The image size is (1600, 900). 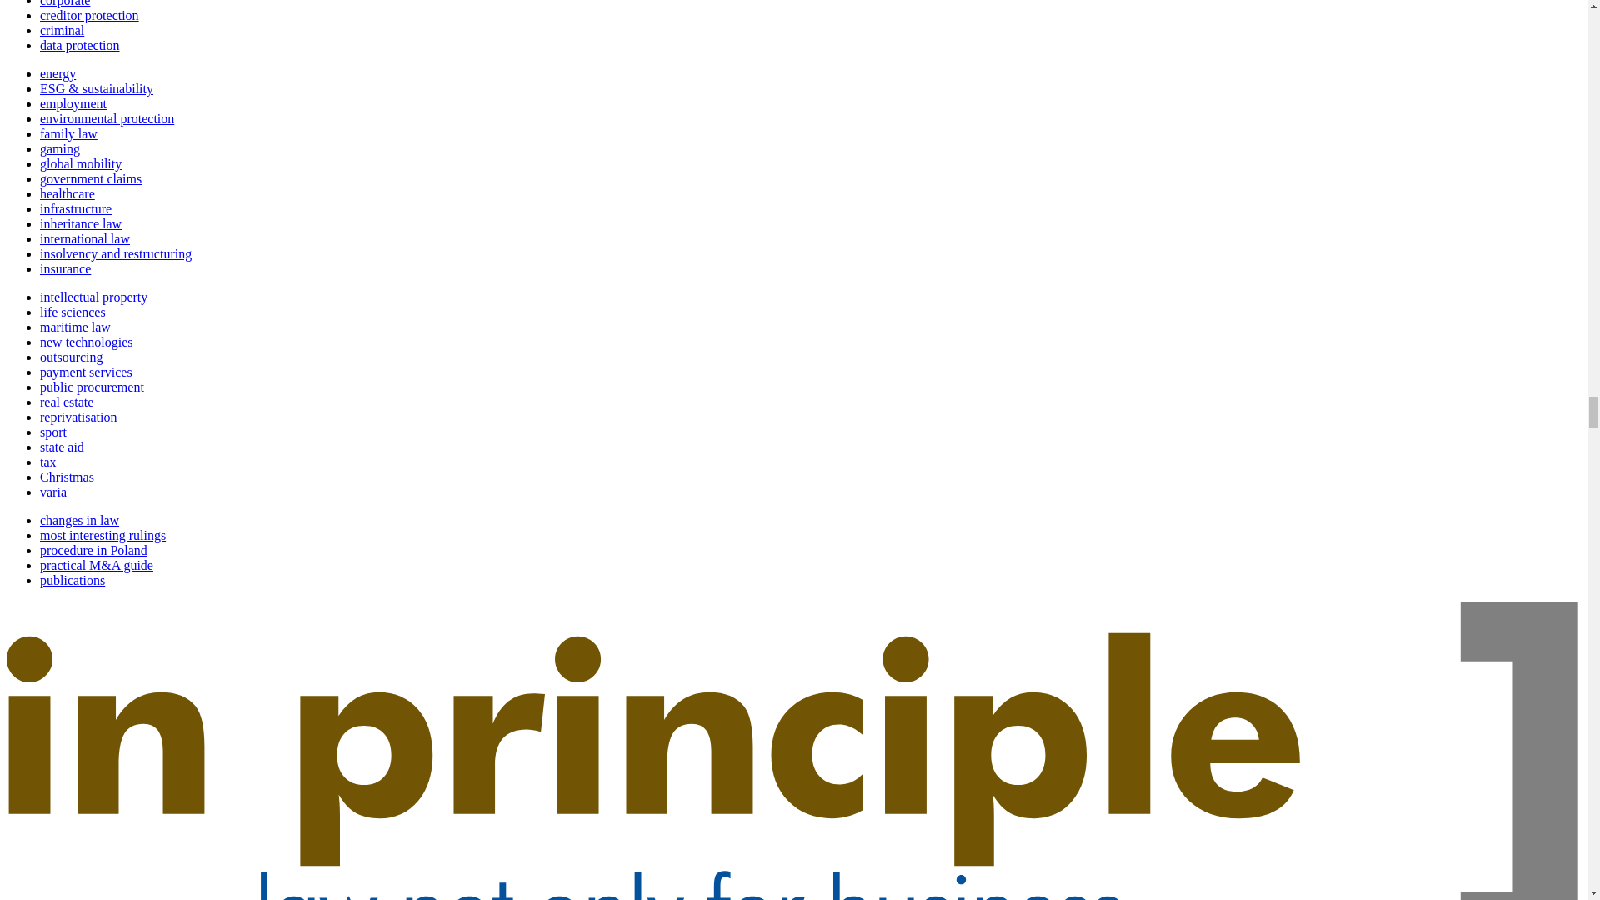 I want to click on corporate, so click(x=65, y=3).